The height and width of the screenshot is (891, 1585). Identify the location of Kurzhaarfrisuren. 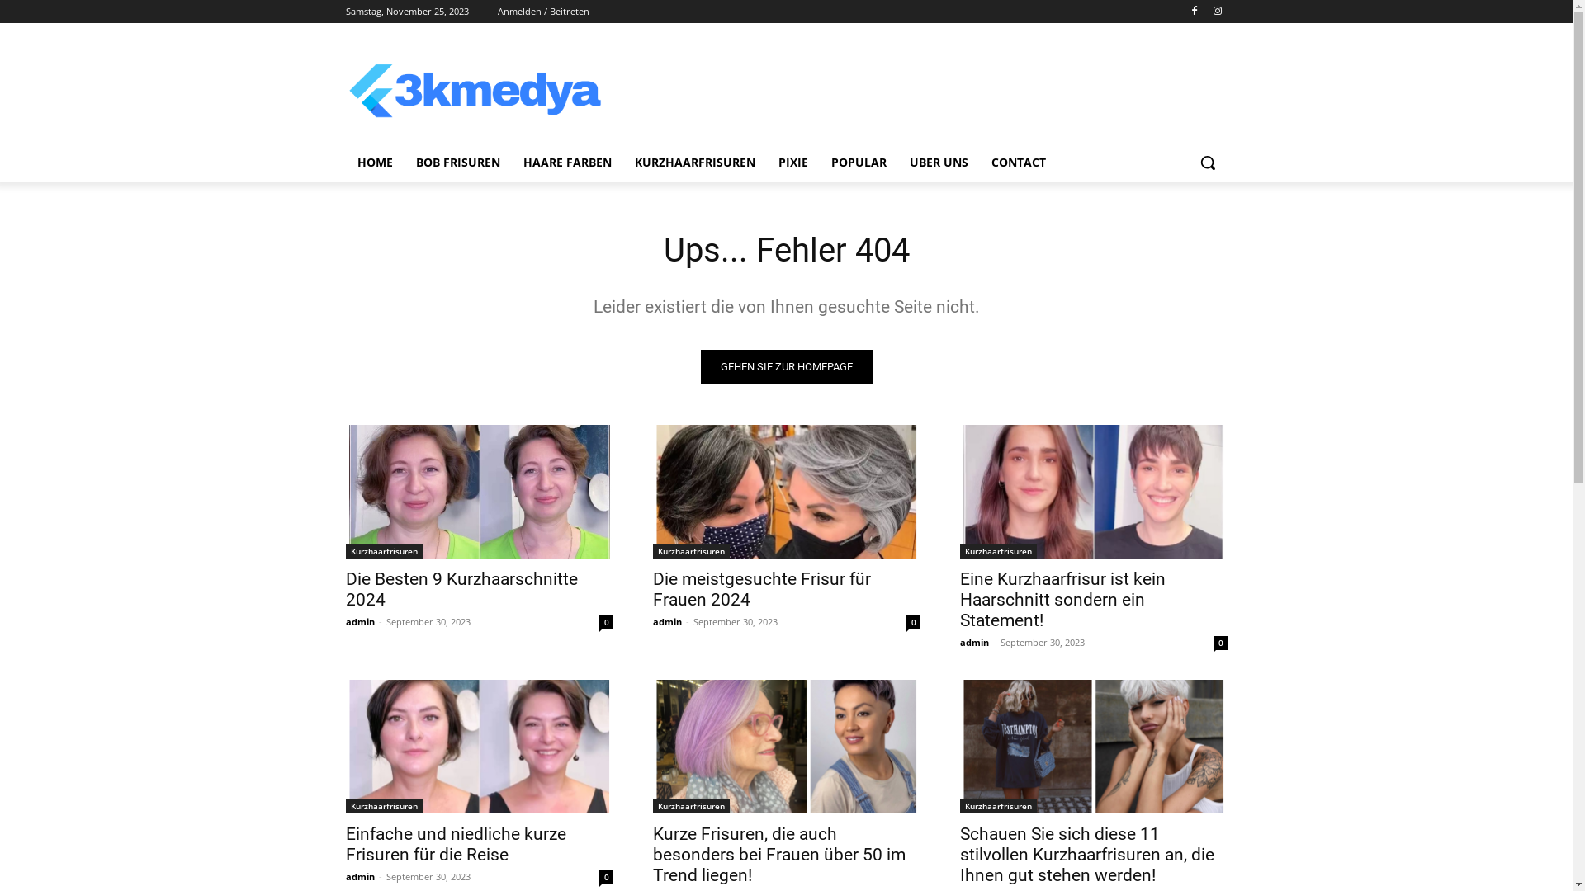
(690, 807).